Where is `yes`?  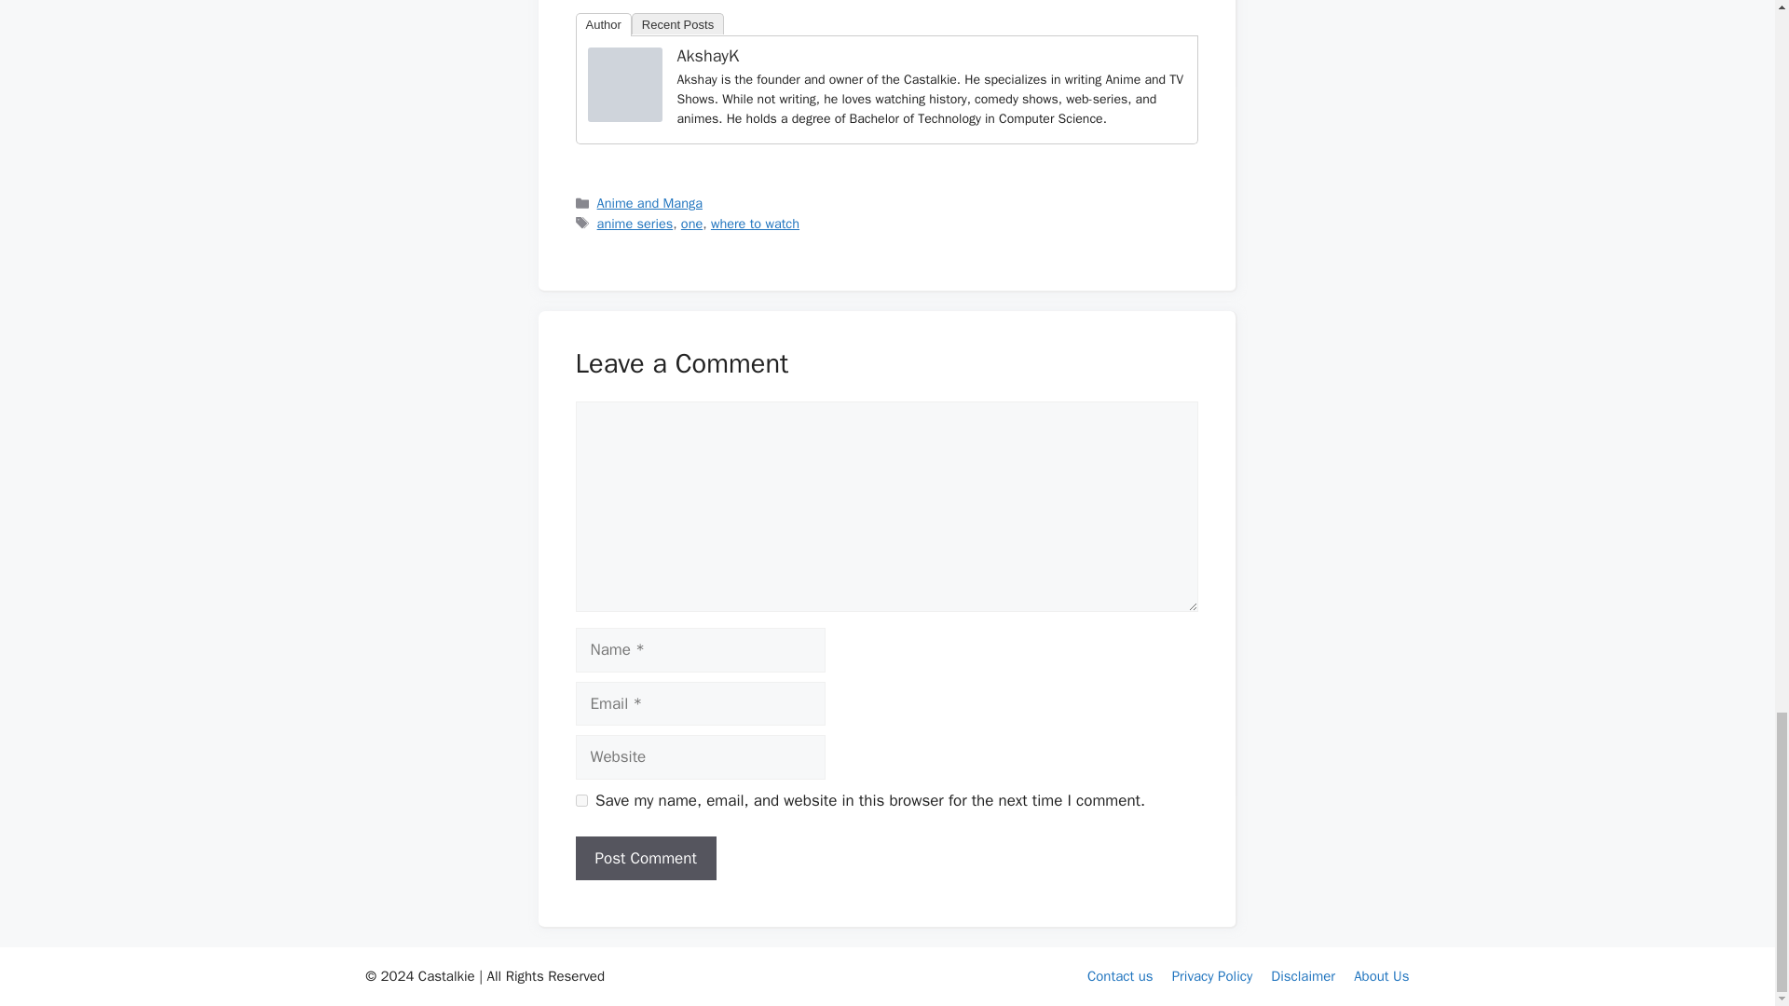
yes is located at coordinates (581, 801).